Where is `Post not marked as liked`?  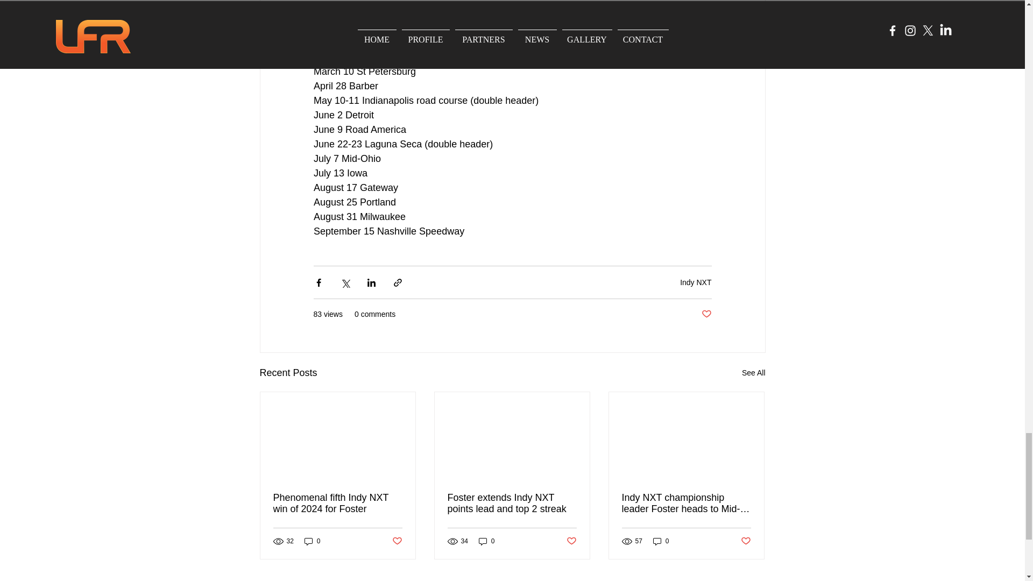
Post not marked as liked is located at coordinates (396, 541).